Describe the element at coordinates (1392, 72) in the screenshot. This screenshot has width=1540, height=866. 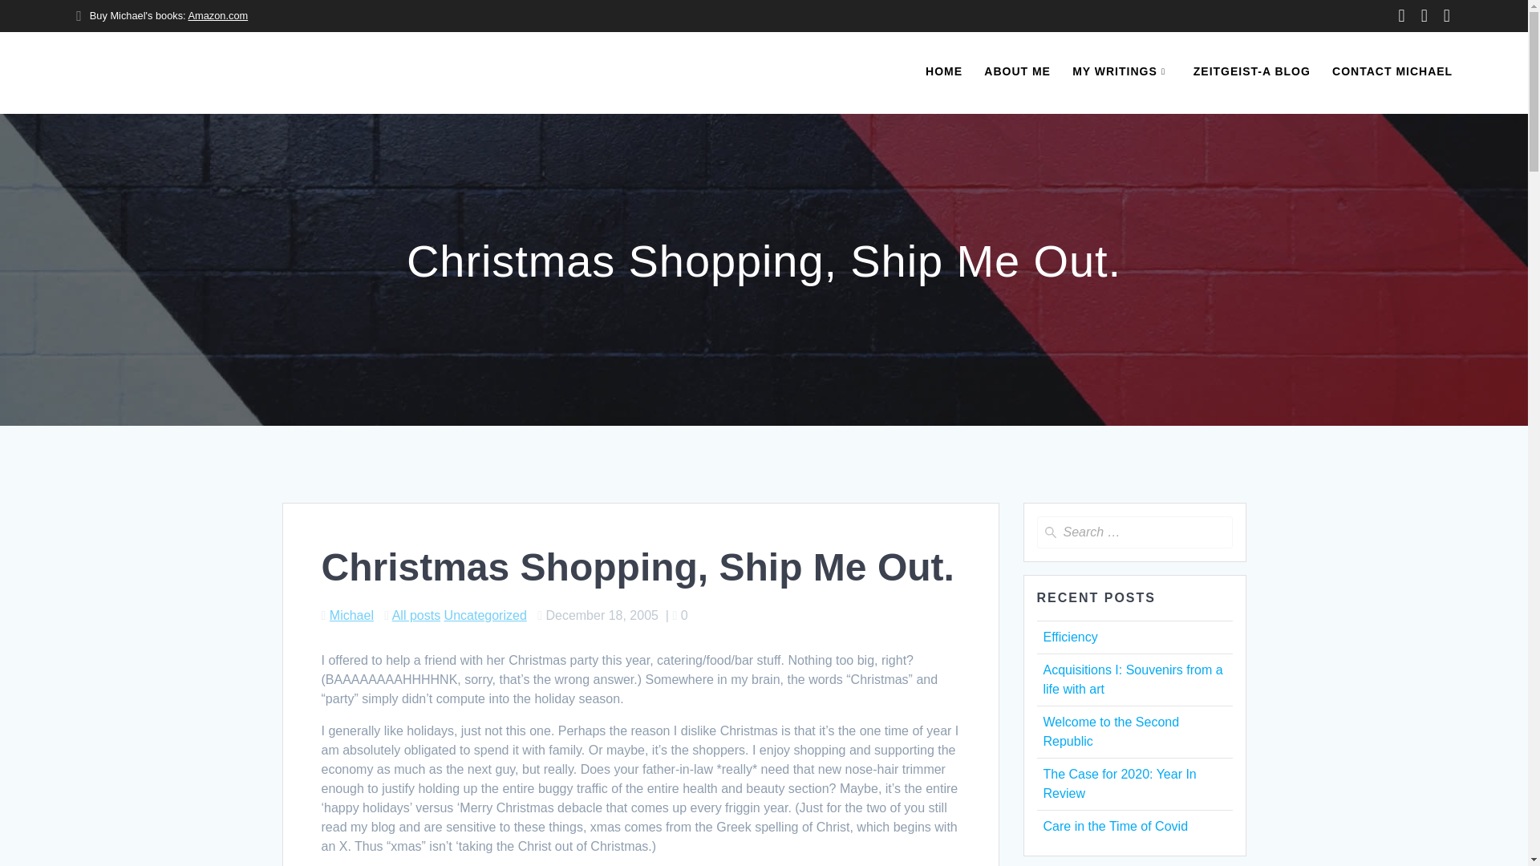
I see `CONTACT MICHAEL` at that location.